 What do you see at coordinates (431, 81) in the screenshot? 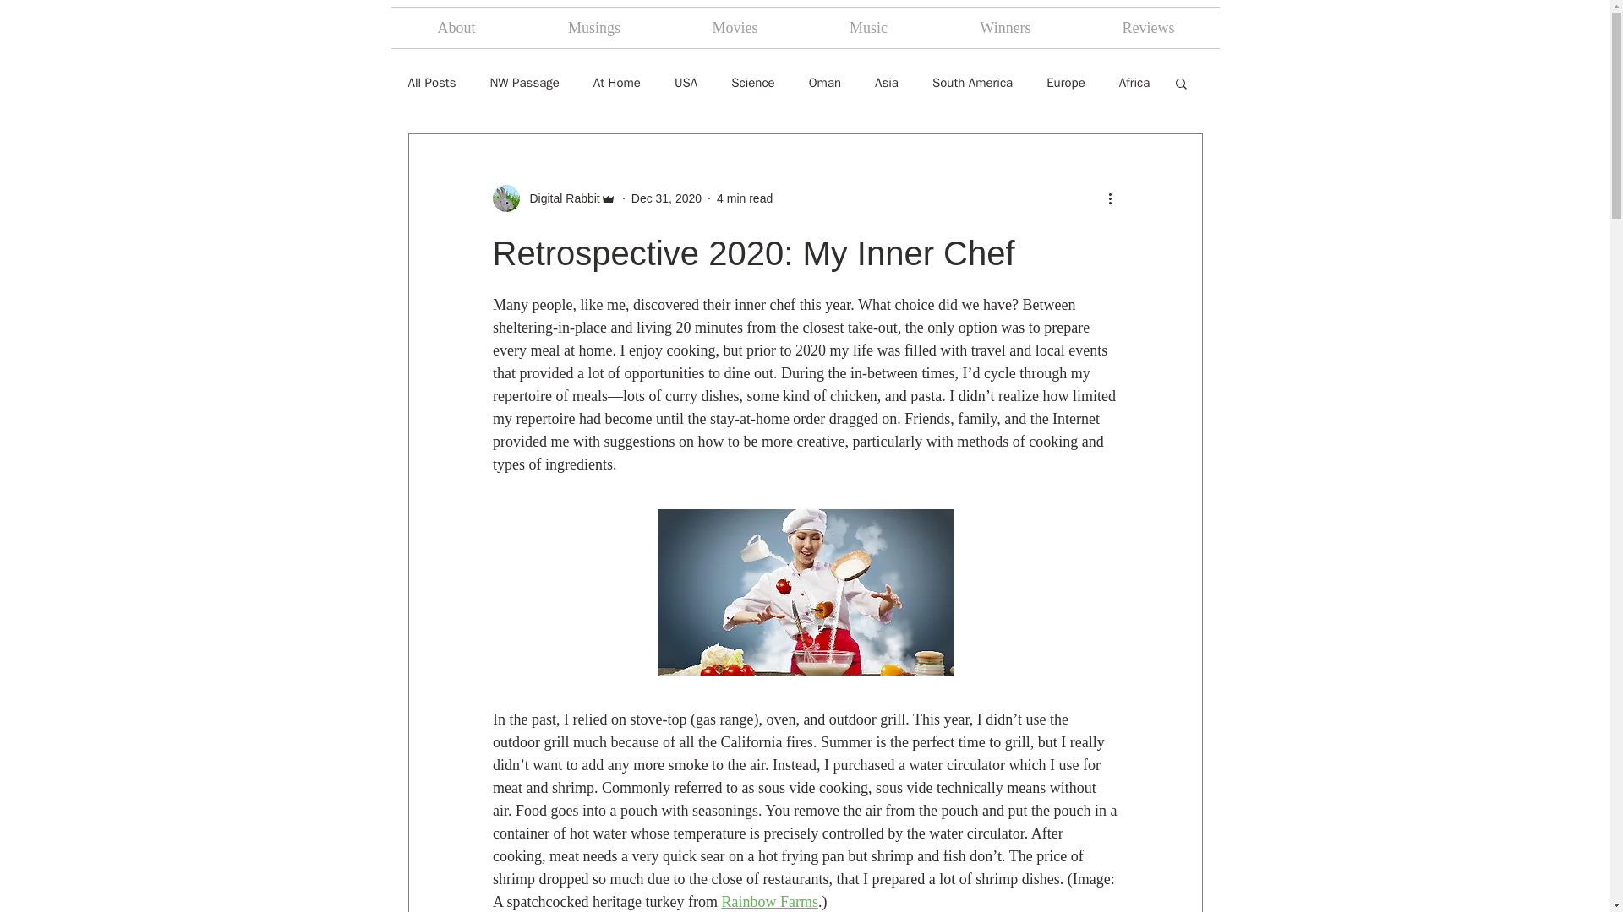
I see `All Posts` at bounding box center [431, 81].